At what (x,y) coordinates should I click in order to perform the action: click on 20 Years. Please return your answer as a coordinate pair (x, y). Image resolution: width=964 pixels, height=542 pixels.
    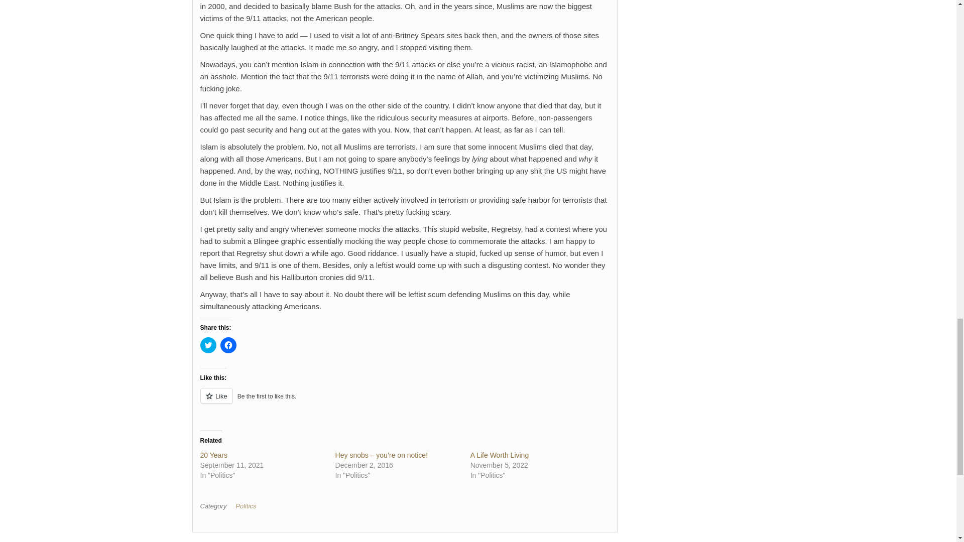
    Looking at the image, I should click on (213, 455).